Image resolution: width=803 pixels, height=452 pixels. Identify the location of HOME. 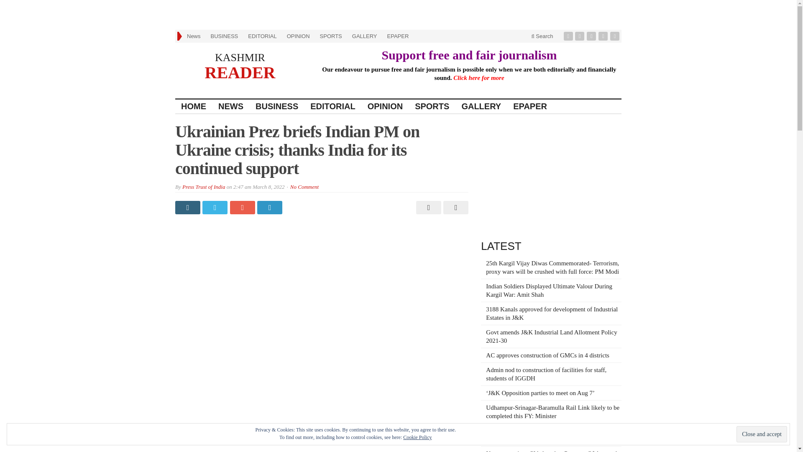
(194, 106).